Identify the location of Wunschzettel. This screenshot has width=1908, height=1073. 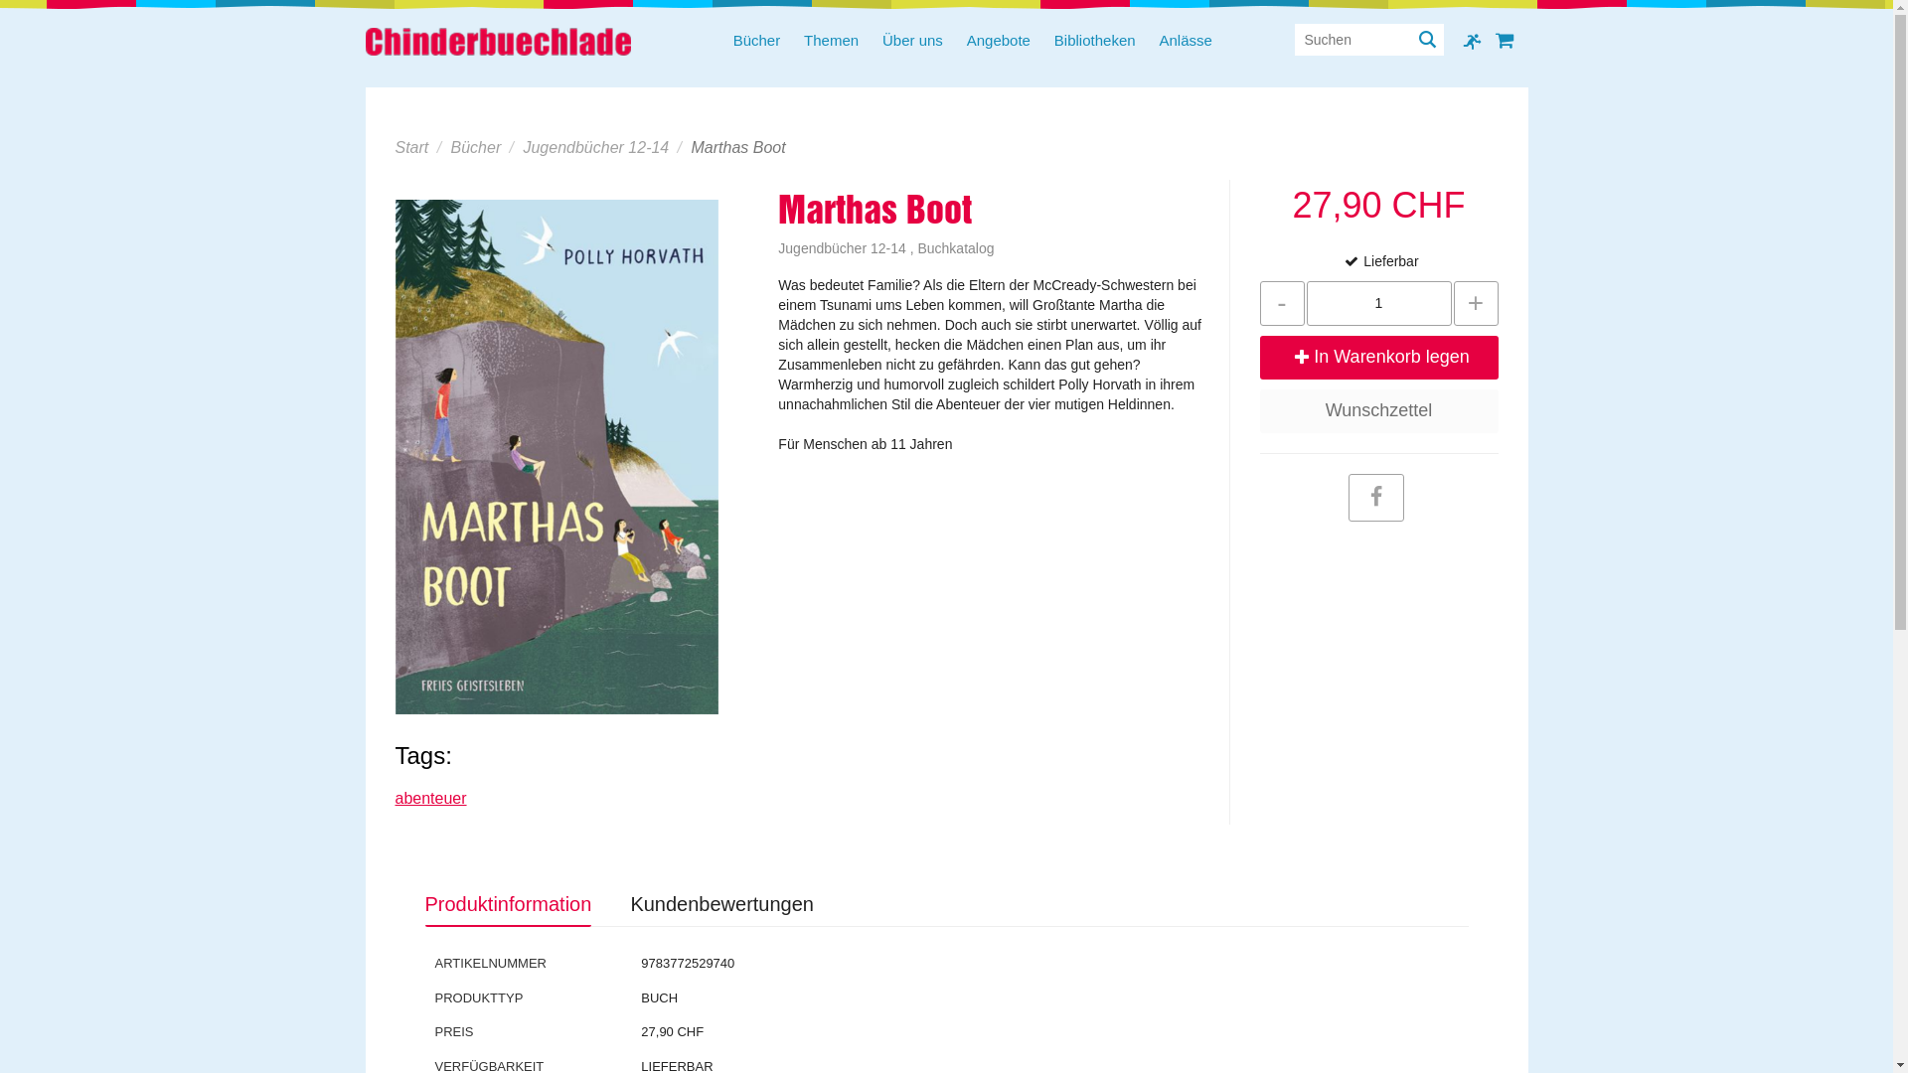
(1379, 411).